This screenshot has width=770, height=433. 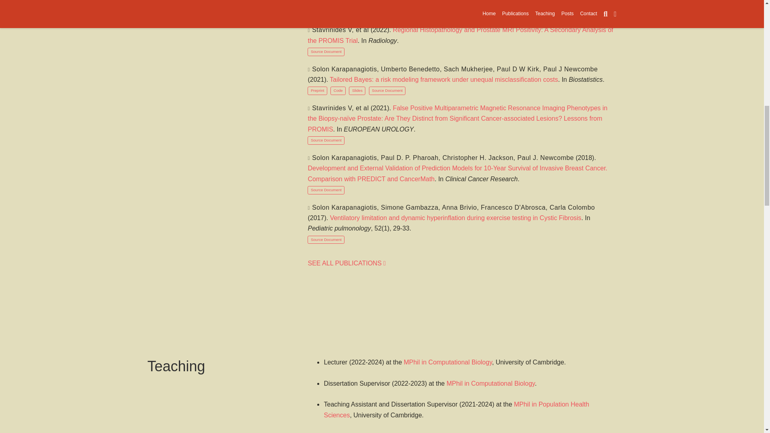 I want to click on Solon Karapanagiotis, so click(x=344, y=69).